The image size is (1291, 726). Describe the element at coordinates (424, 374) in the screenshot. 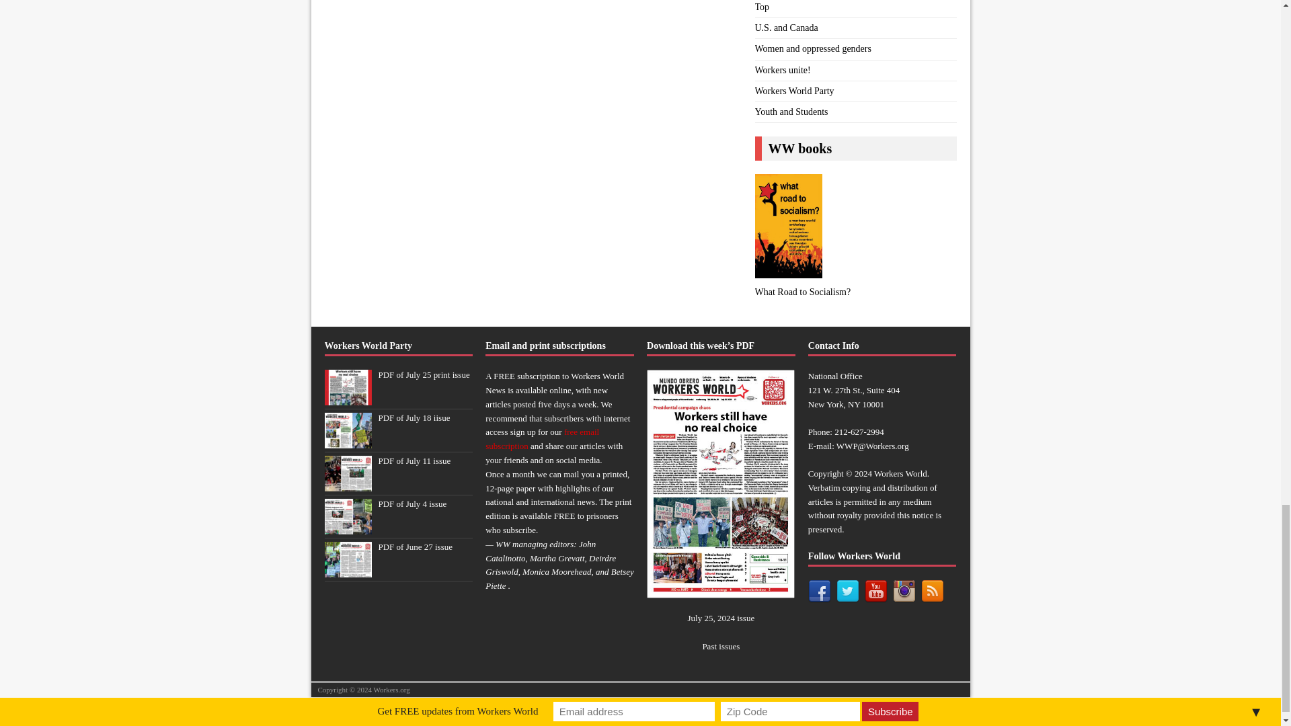

I see `PDF of July 25 print issue` at that location.